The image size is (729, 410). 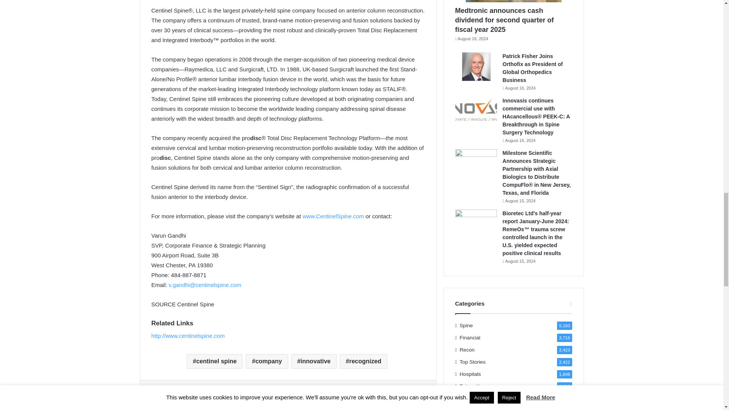 I want to click on Print, so click(x=231, y=395).